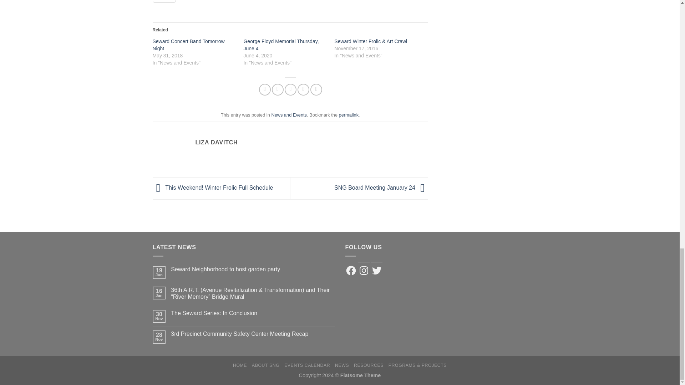  What do you see at coordinates (265, 89) in the screenshot?
I see `Share on Facebook` at bounding box center [265, 89].